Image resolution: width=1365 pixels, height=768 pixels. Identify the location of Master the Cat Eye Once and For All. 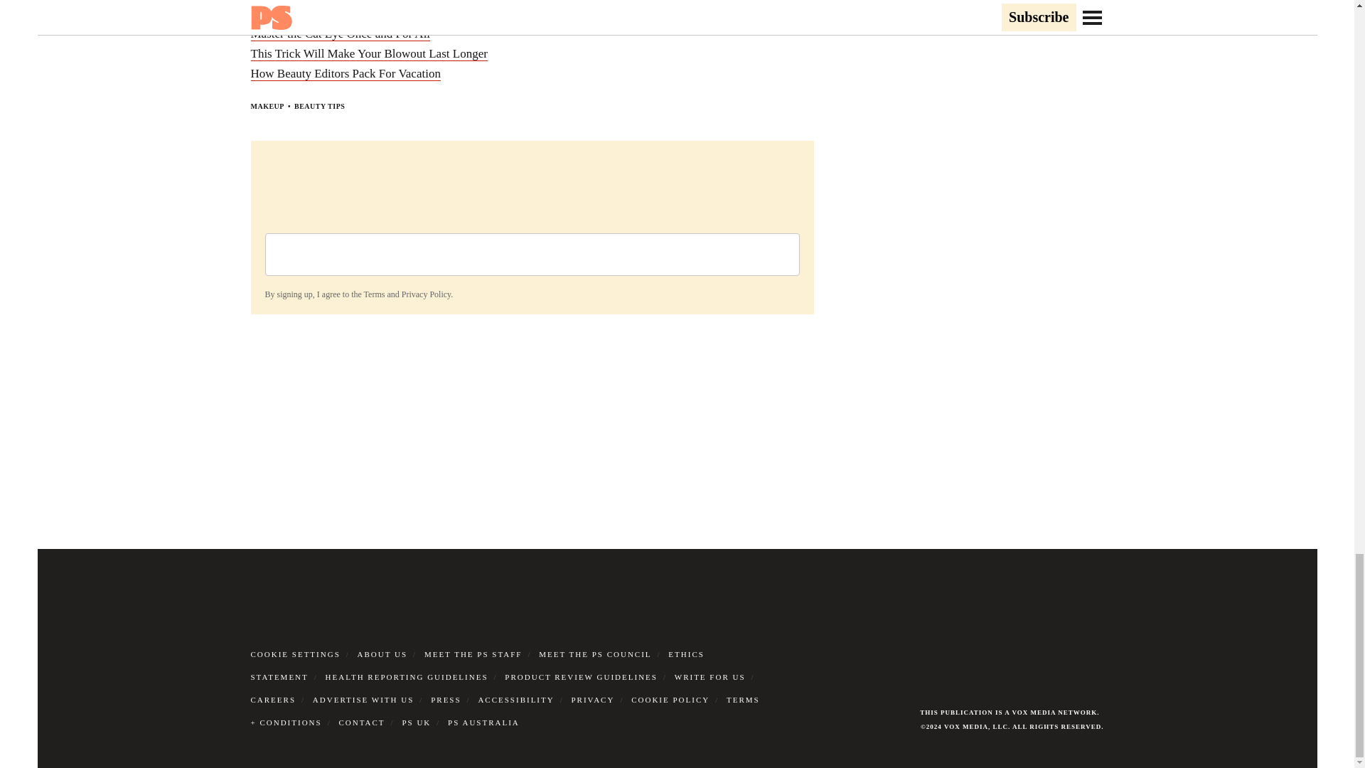
(340, 34).